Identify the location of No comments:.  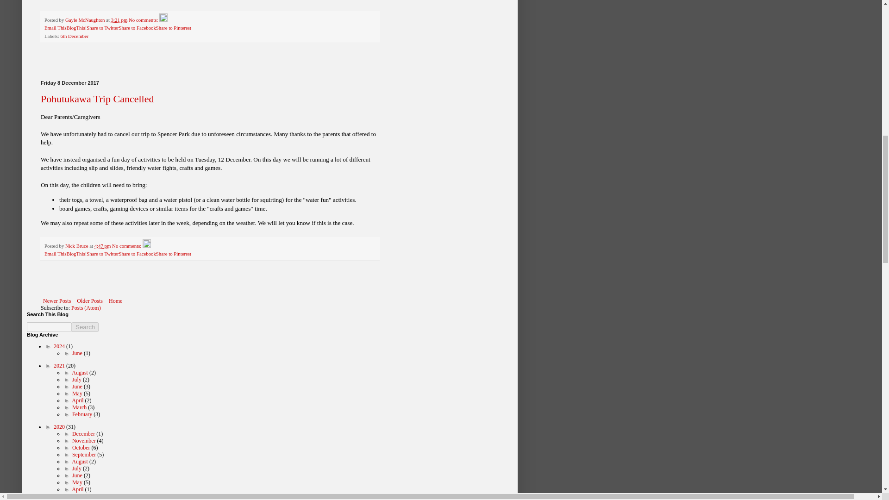
(144, 19).